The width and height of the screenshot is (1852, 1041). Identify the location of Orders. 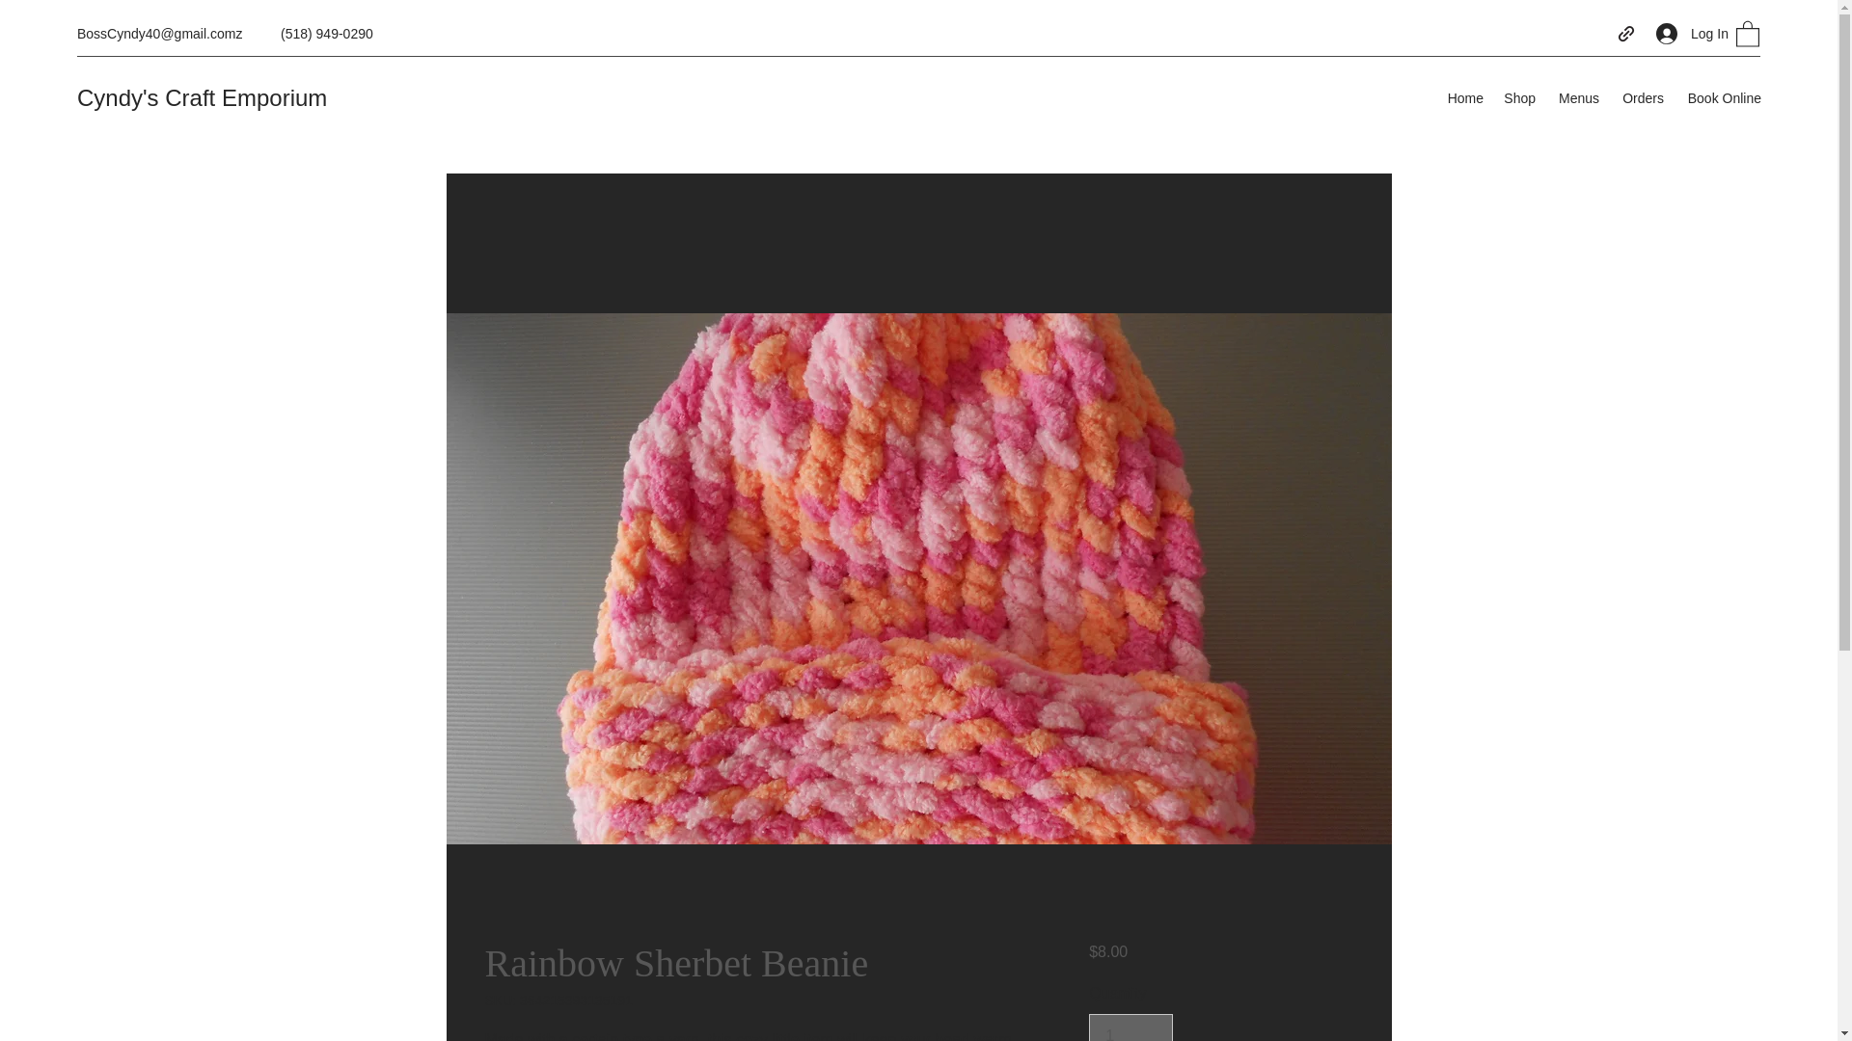
(1642, 98).